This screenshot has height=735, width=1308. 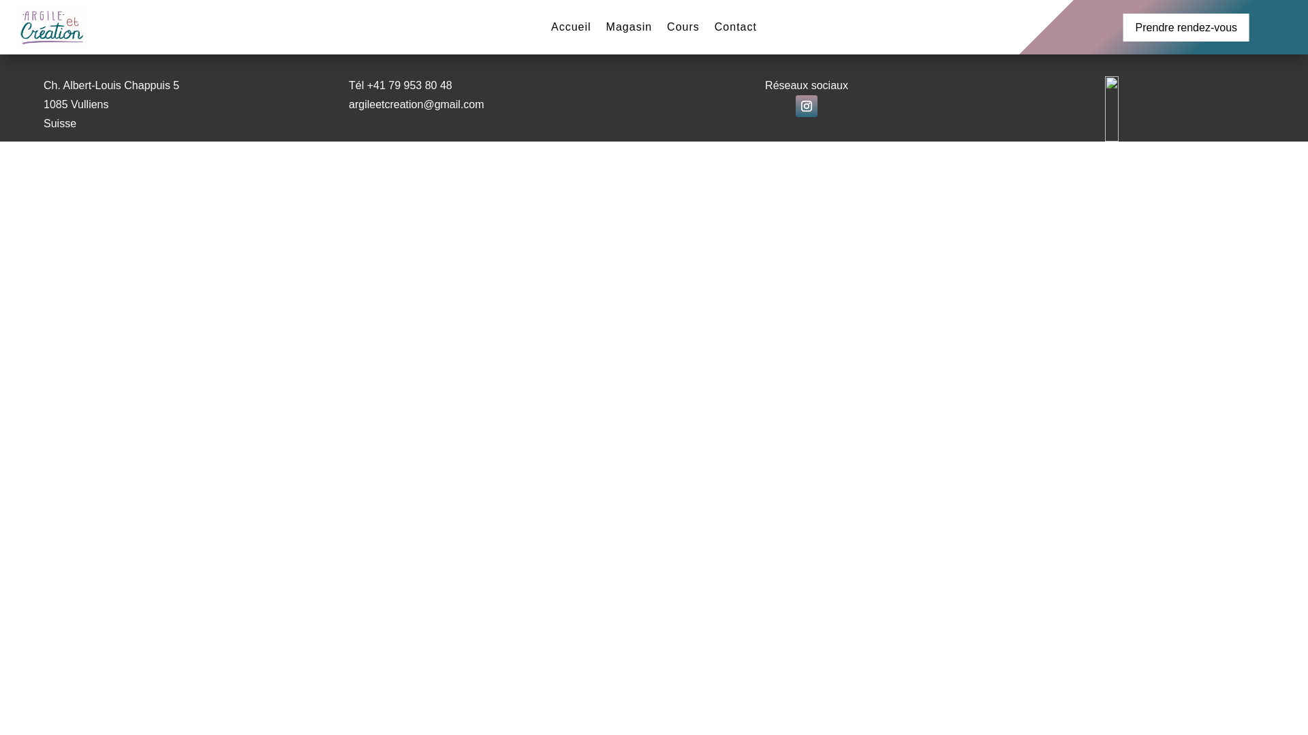 What do you see at coordinates (807, 106) in the screenshot?
I see `Suivez sur Instagram` at bounding box center [807, 106].